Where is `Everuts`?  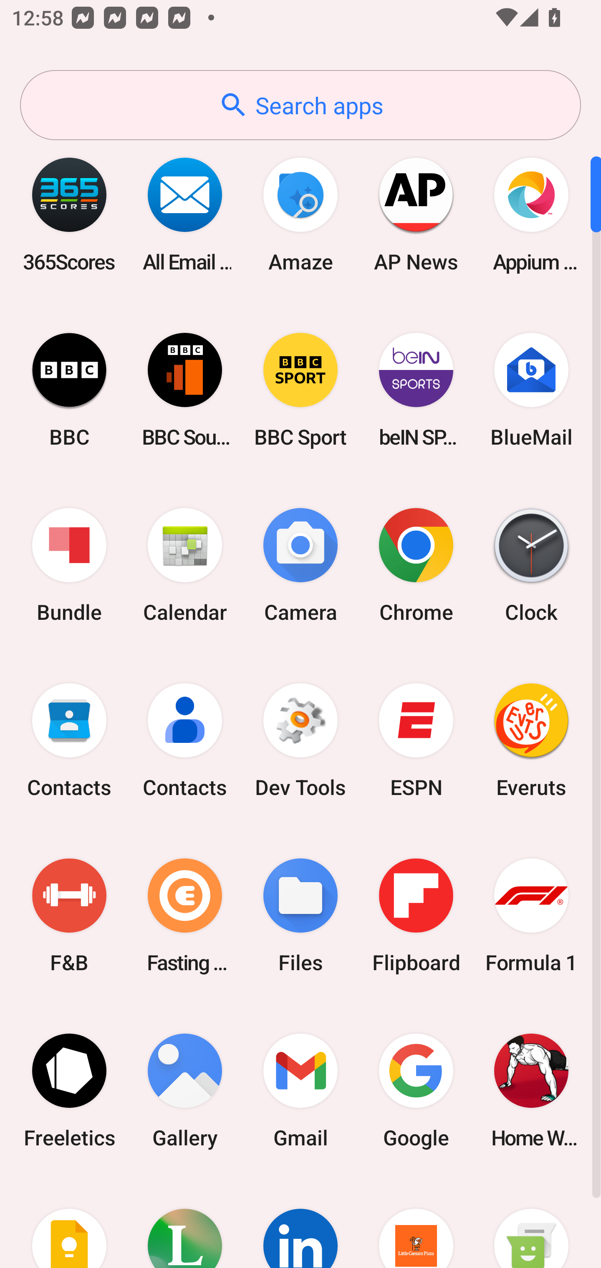
Everuts is located at coordinates (531, 740).